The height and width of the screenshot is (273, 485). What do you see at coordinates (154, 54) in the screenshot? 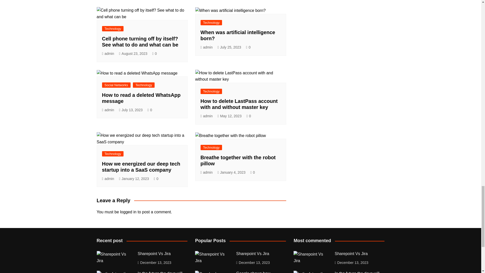
I see `0` at bounding box center [154, 54].